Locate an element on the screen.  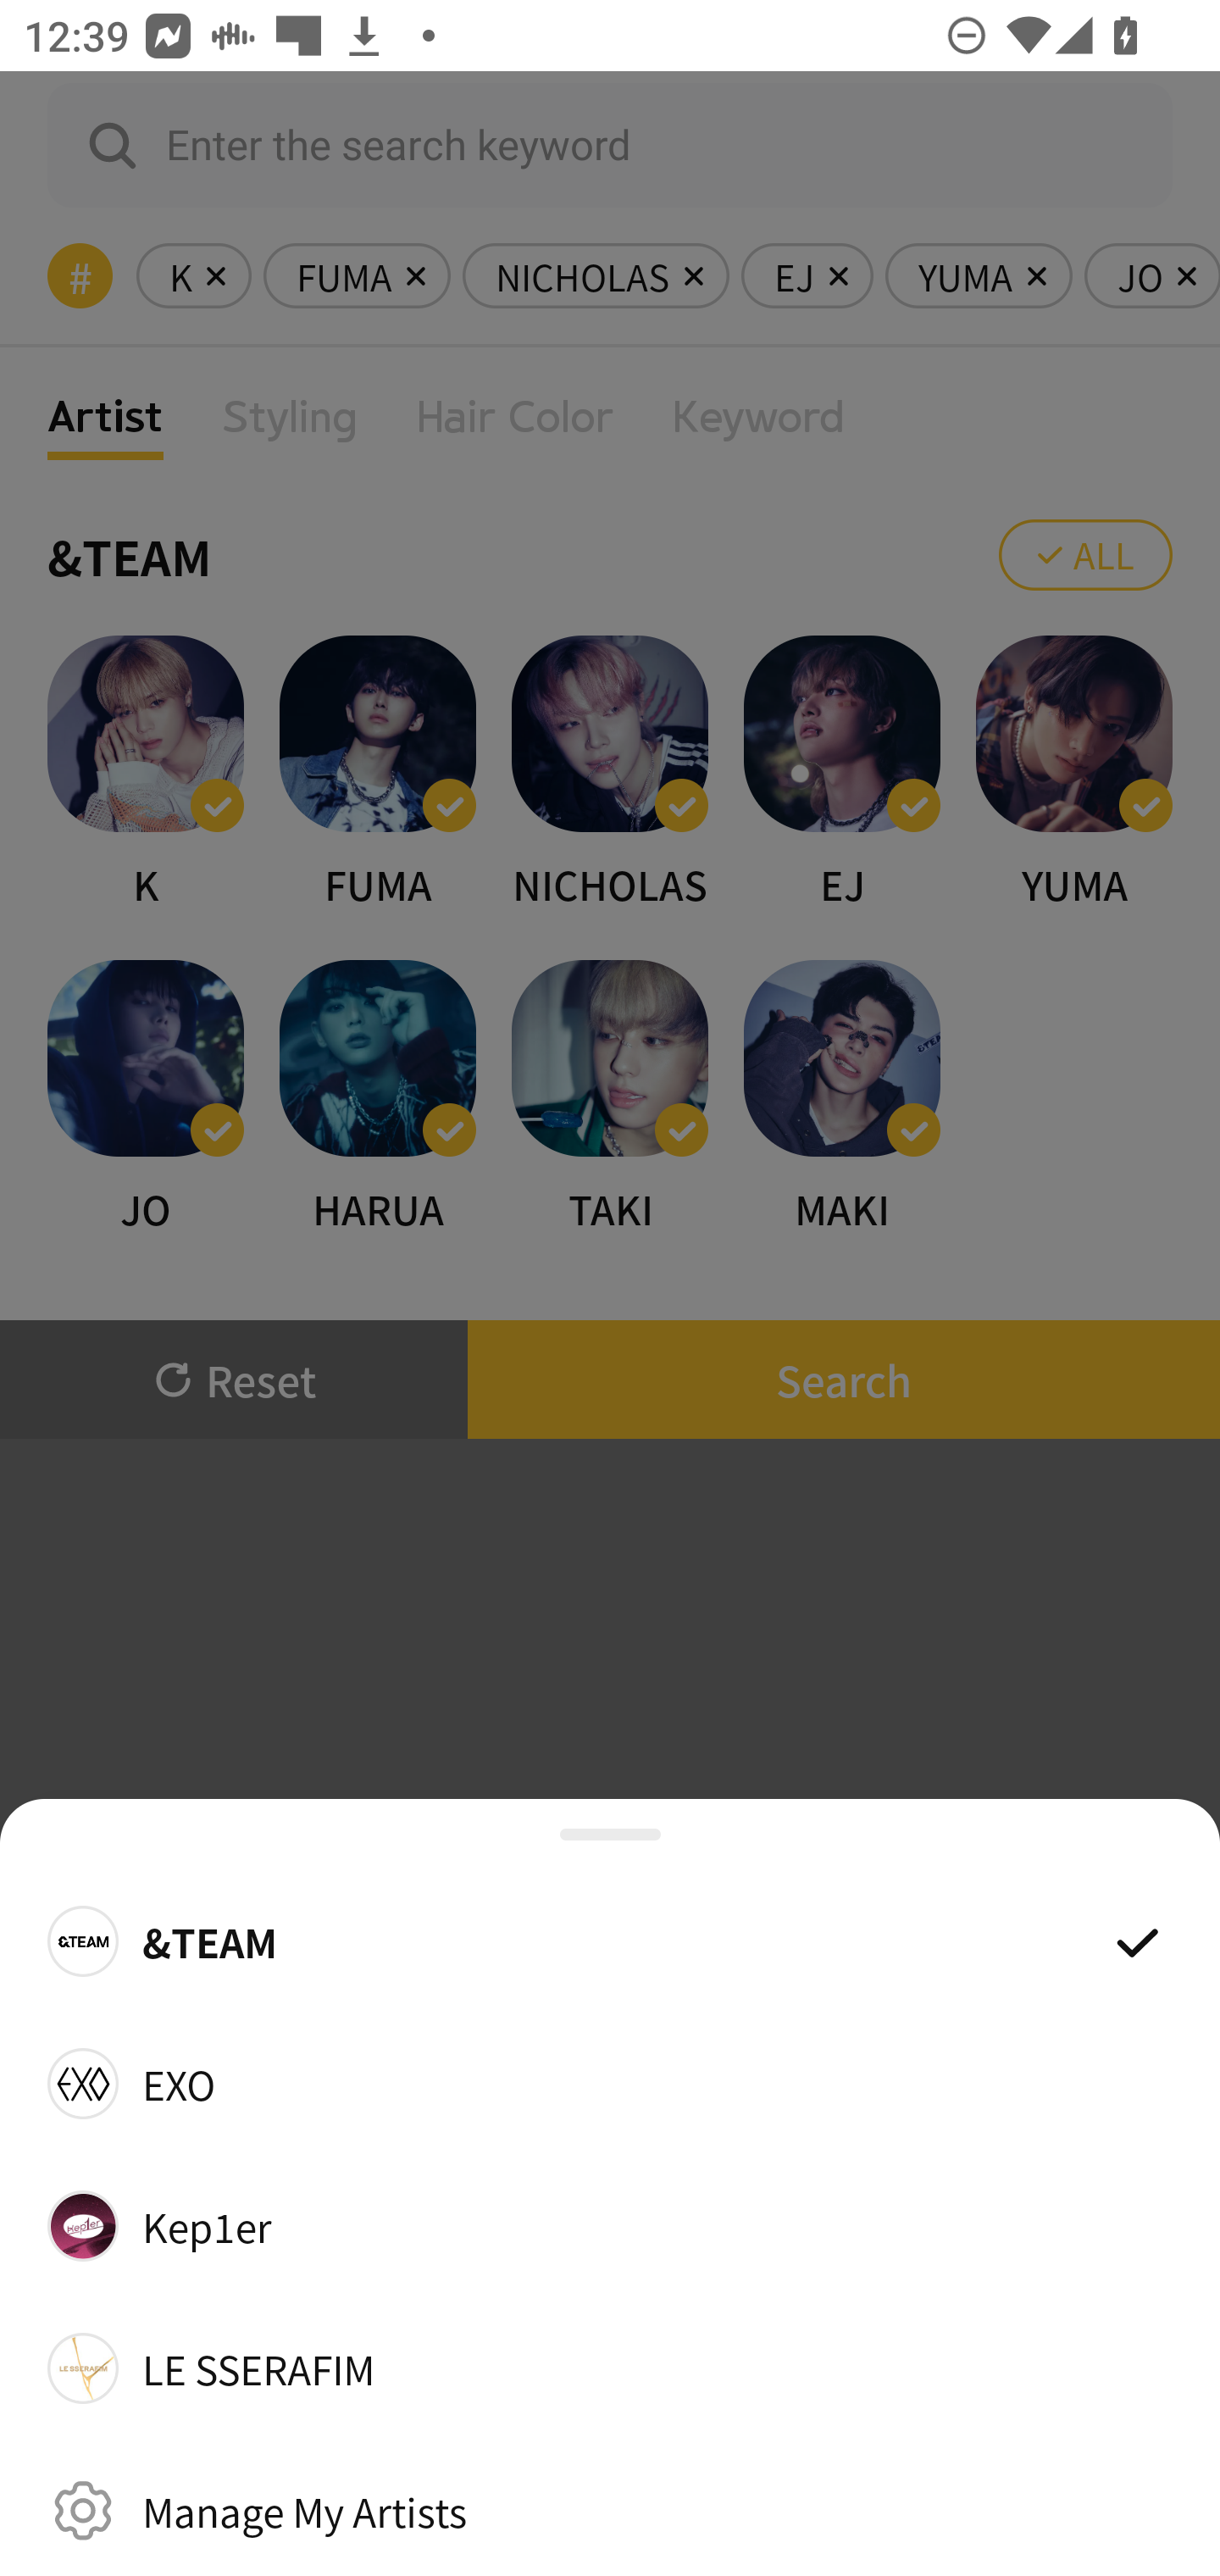
&TEAM is located at coordinates (610, 1940).